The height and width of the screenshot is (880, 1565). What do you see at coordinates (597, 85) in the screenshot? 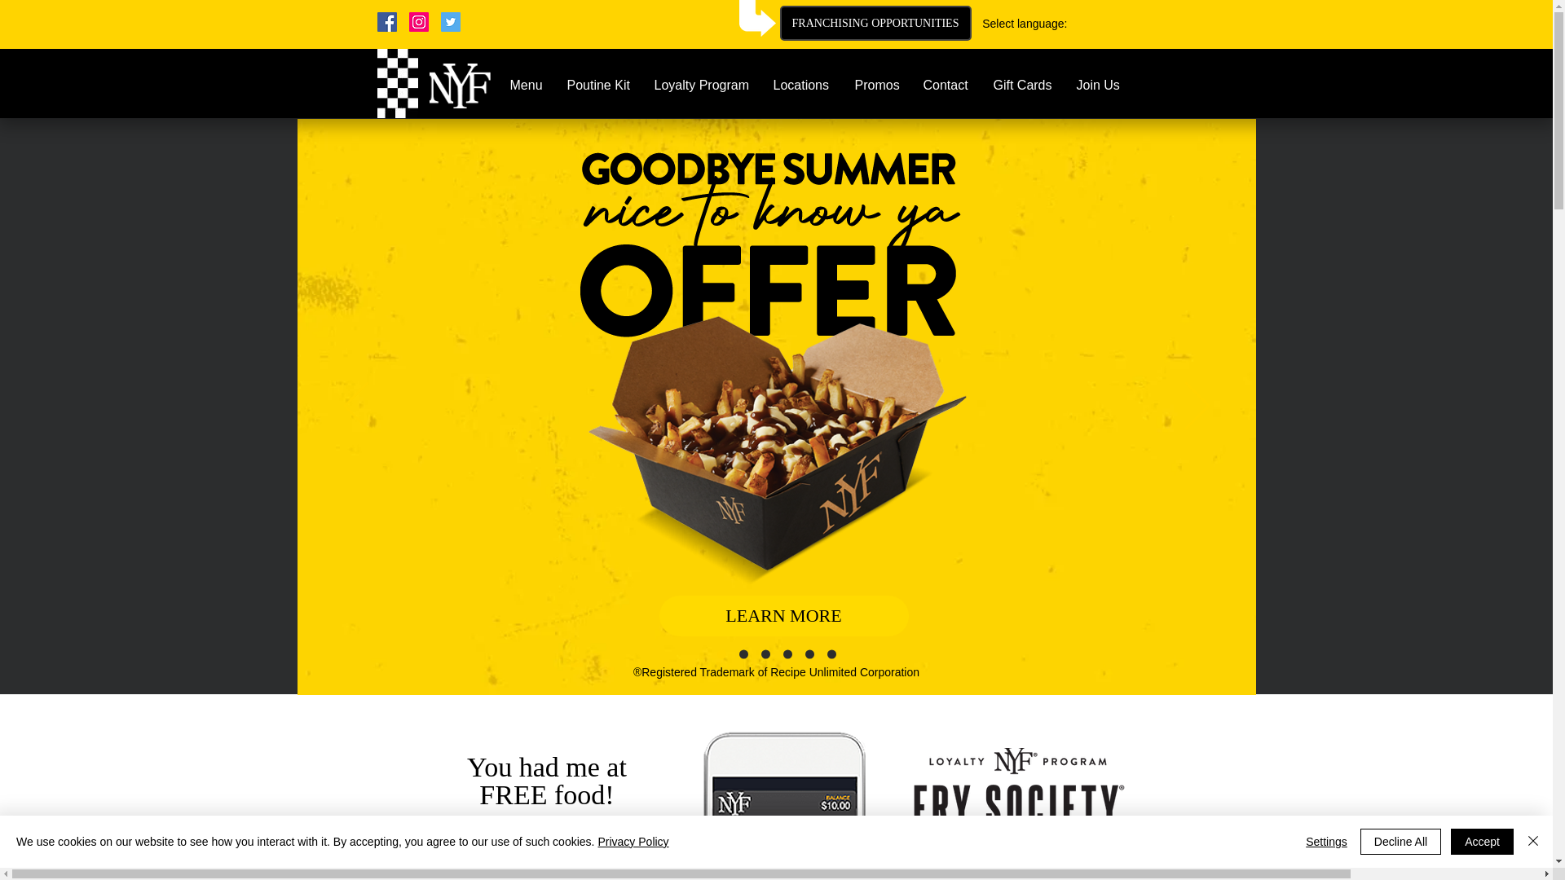
I see `Poutine Kit` at bounding box center [597, 85].